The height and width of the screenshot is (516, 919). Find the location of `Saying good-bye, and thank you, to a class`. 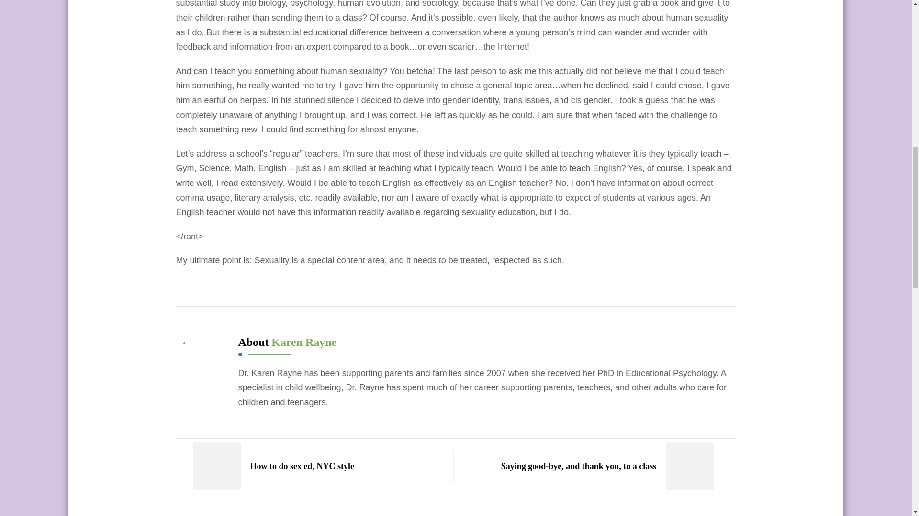

Saying good-bye, and thank you, to a class is located at coordinates (616, 466).